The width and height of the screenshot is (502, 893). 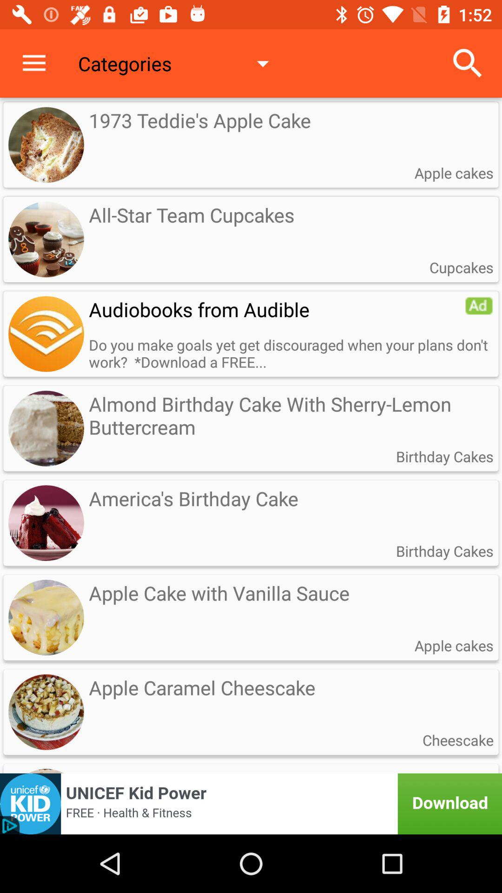 I want to click on choose icon next to categories item, so click(x=468, y=63).